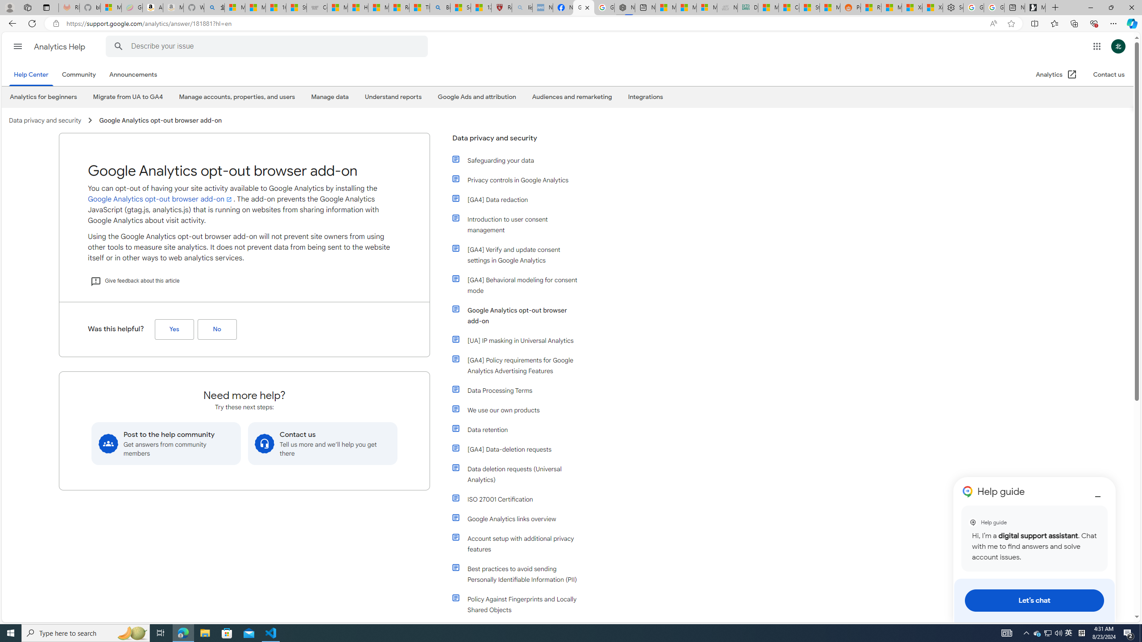 The width and height of the screenshot is (1142, 642). What do you see at coordinates (265, 443) in the screenshot?
I see `Class: need-more-help-option__svg` at bounding box center [265, 443].